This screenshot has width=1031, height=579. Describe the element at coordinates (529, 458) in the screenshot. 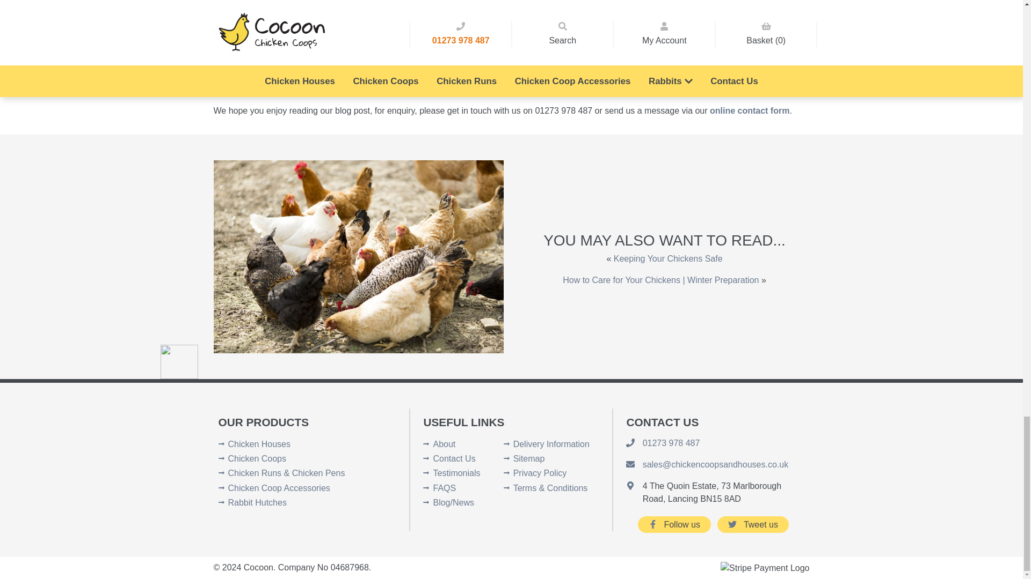

I see `Sitemap` at that location.